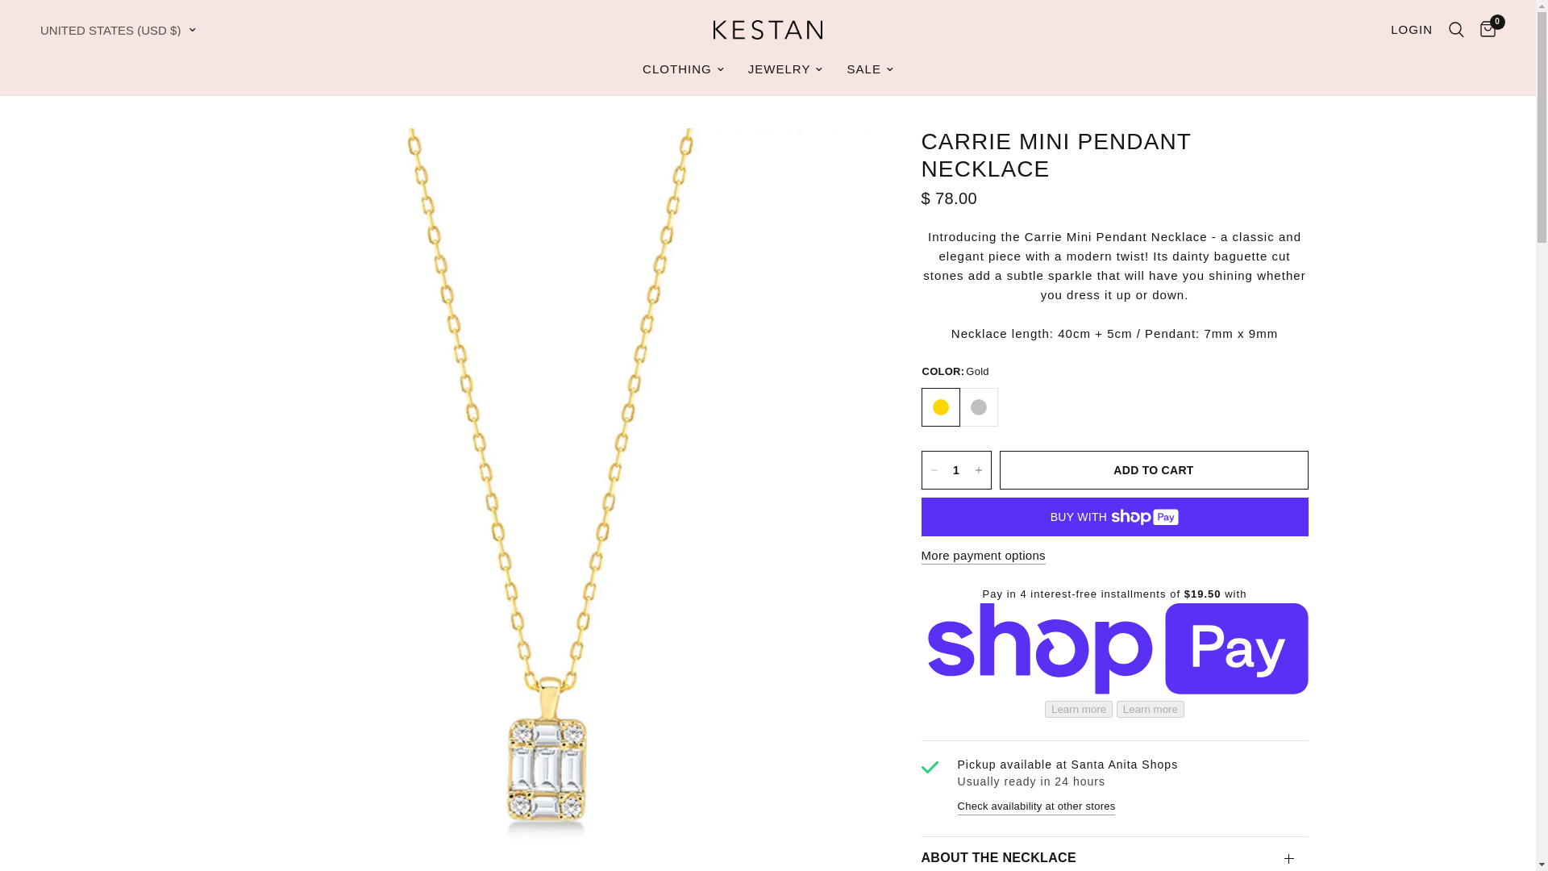  What do you see at coordinates (1483, 29) in the screenshot?
I see `0` at bounding box center [1483, 29].